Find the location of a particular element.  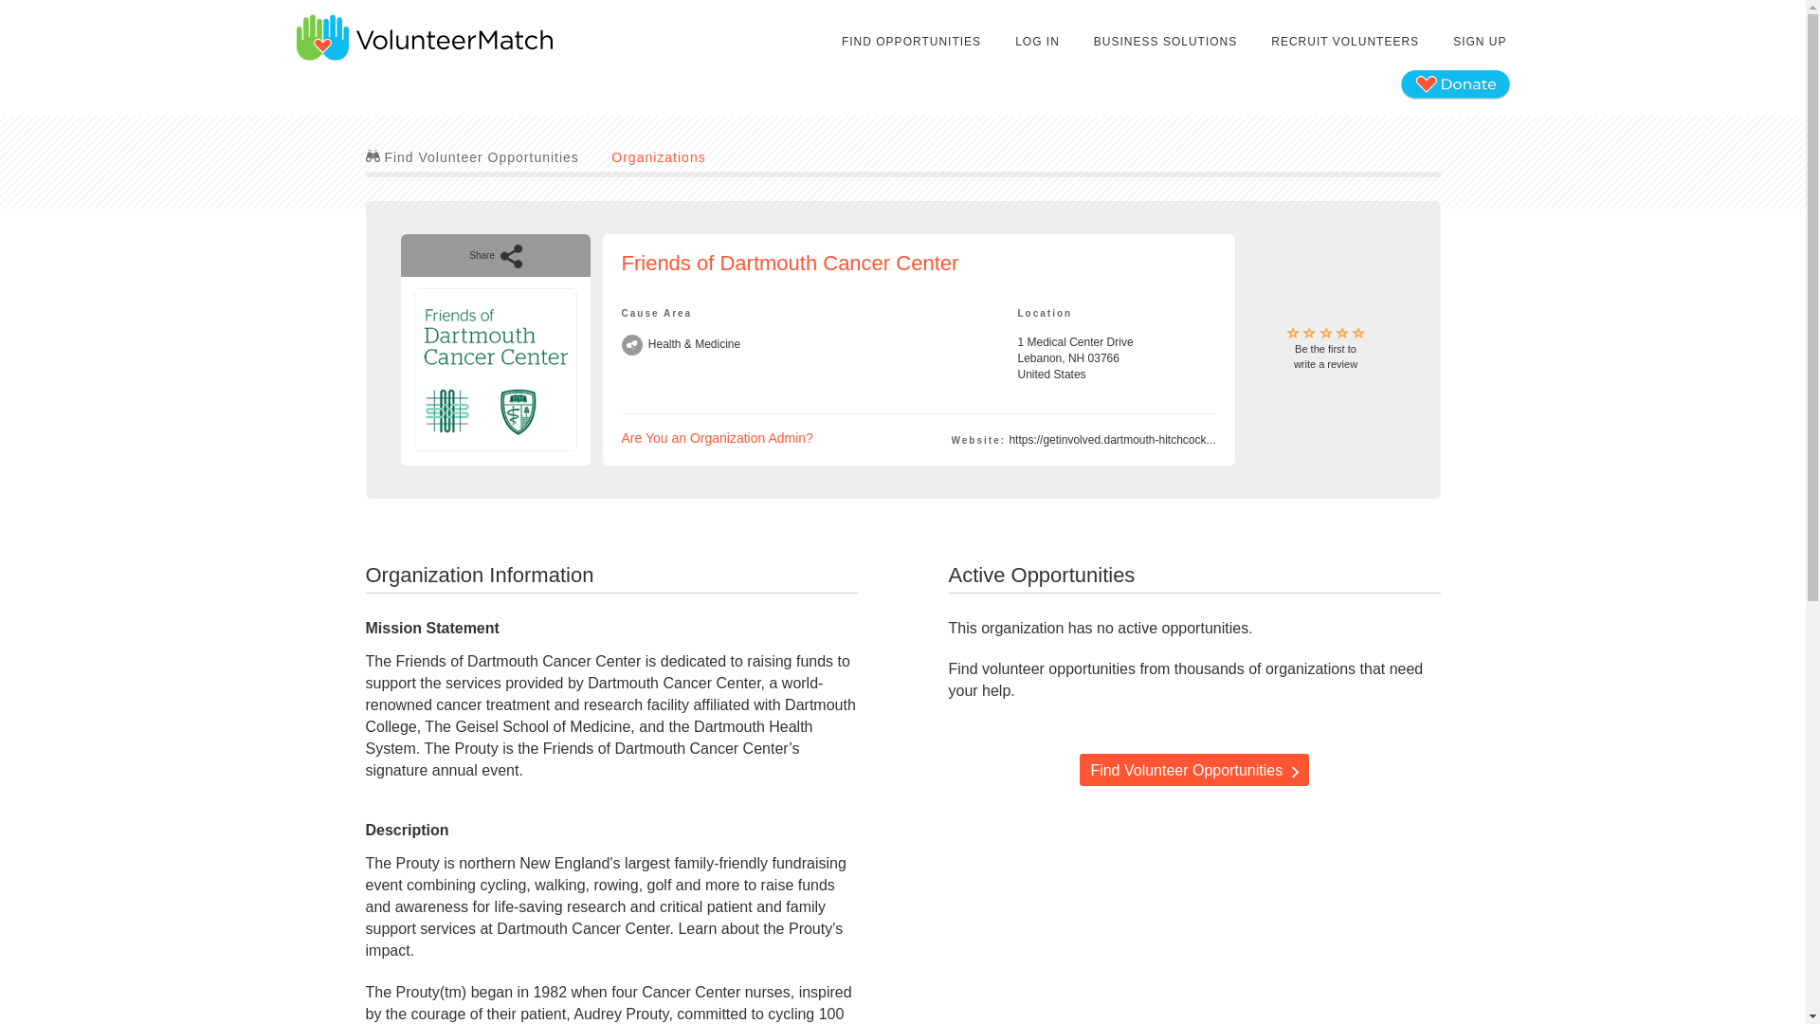

Find Volunteer Opportunities is located at coordinates (1037, 42).